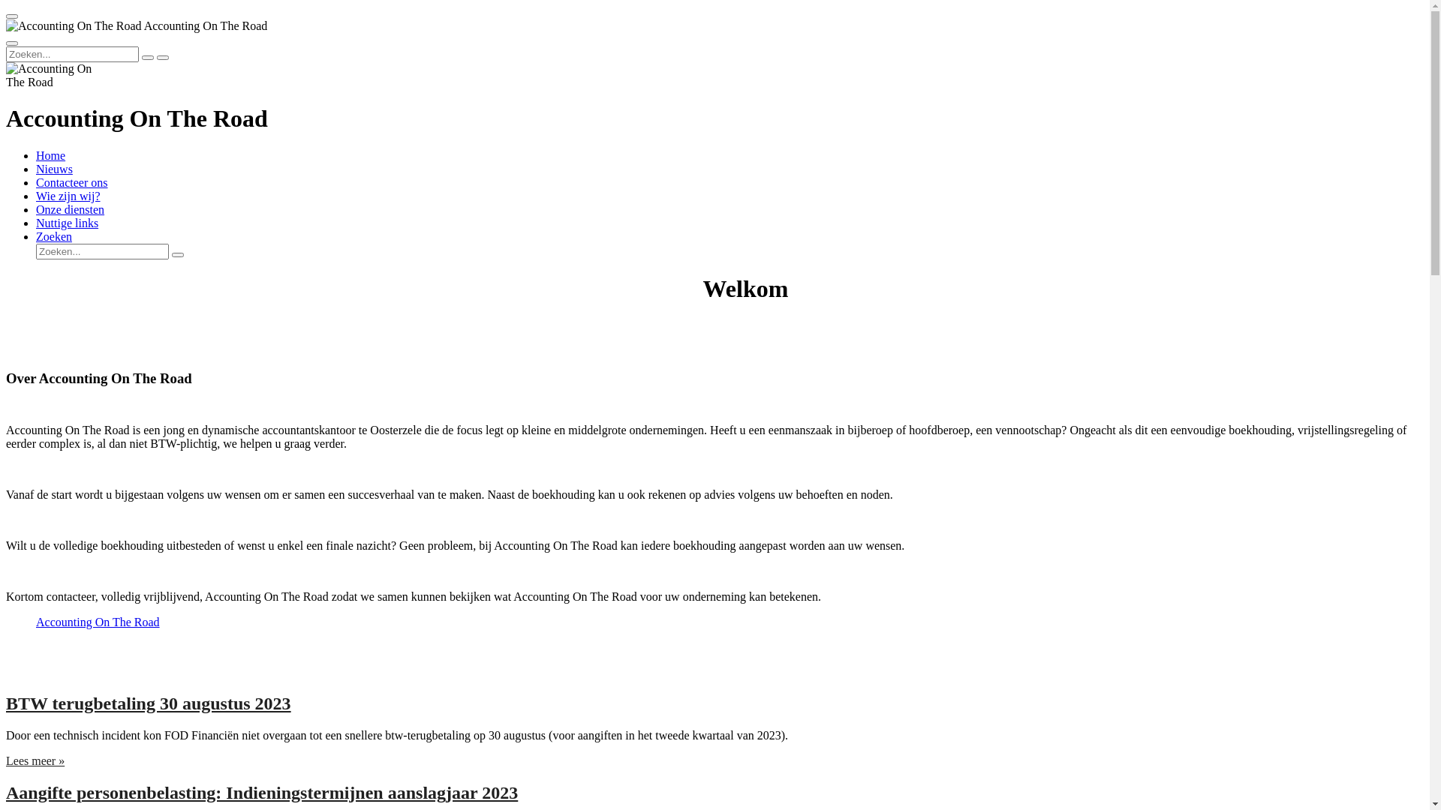 This screenshot has width=1441, height=810. What do you see at coordinates (98, 622) in the screenshot?
I see `Accounting On The Road` at bounding box center [98, 622].